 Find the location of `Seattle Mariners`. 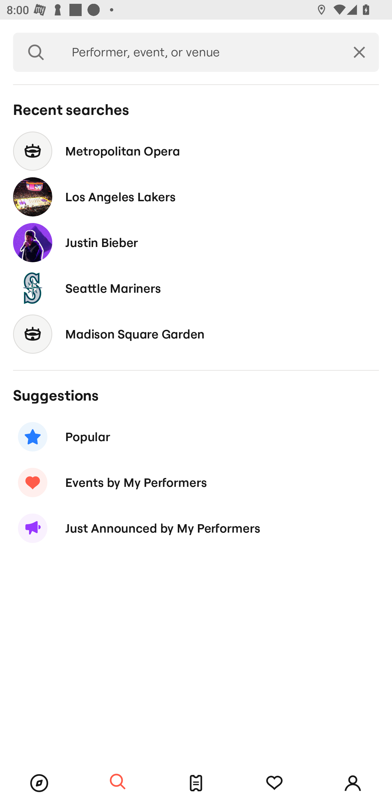

Seattle Mariners is located at coordinates (196, 288).